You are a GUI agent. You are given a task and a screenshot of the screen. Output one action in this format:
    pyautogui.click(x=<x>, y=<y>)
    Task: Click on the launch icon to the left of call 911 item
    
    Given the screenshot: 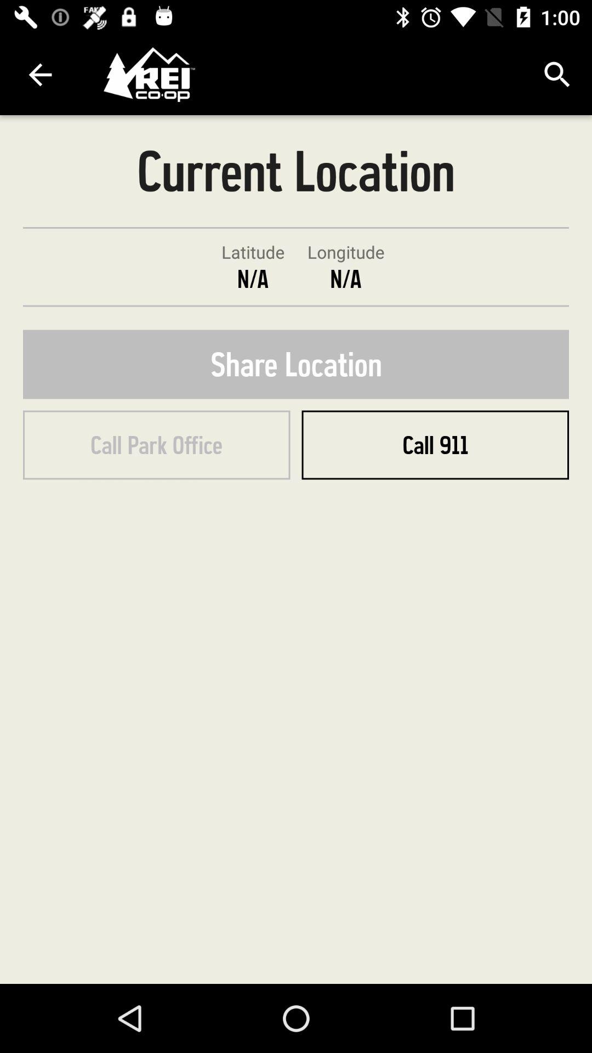 What is the action you would take?
    pyautogui.click(x=157, y=445)
    